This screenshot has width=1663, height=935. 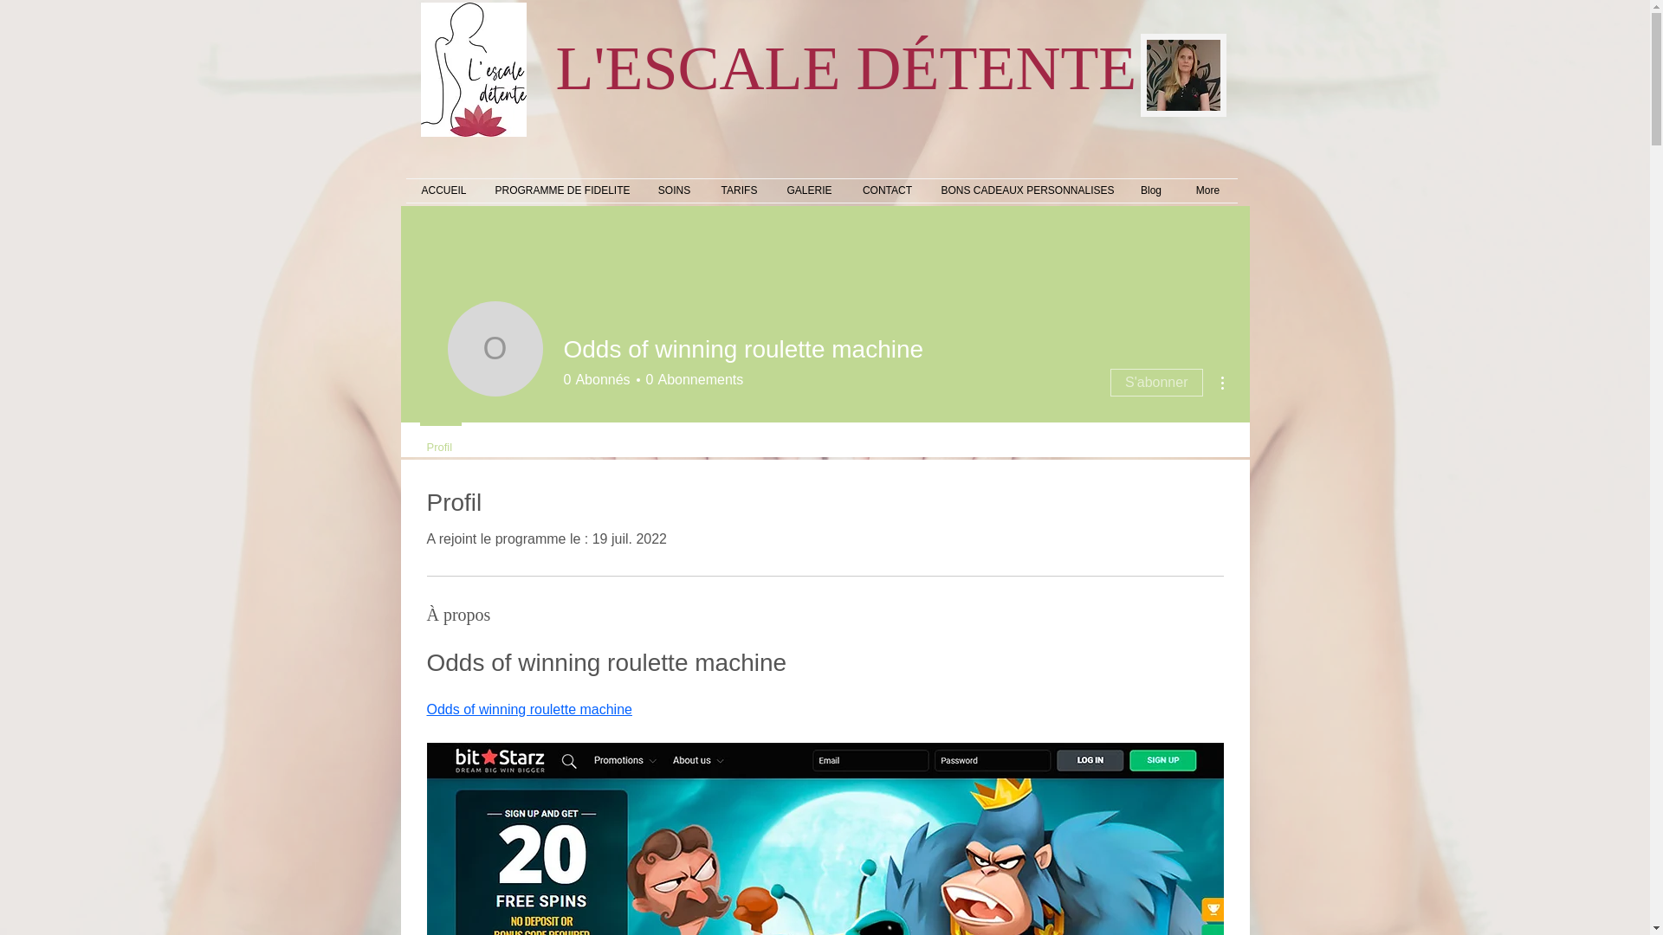 I want to click on TARIFS, so click(x=740, y=190).